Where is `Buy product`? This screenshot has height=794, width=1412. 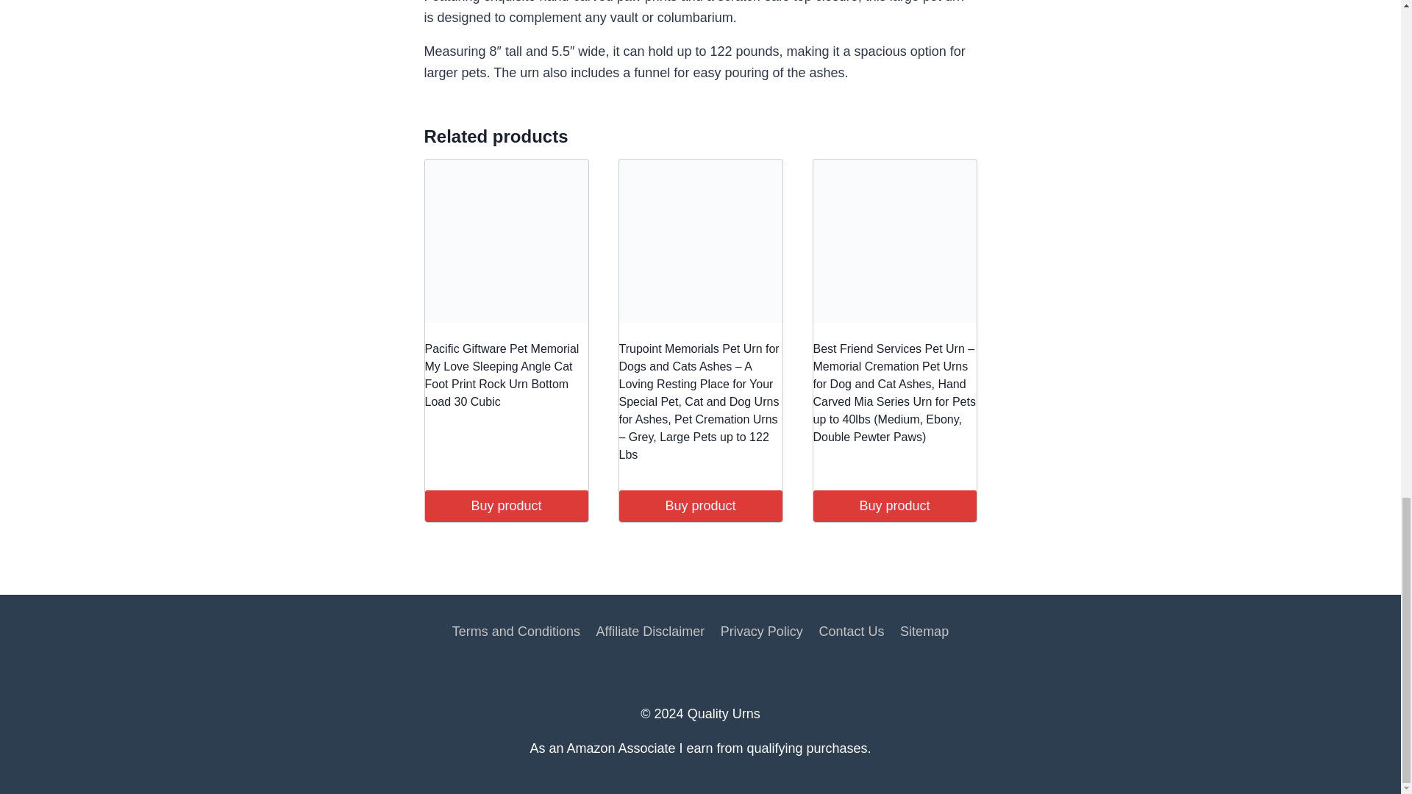
Buy product is located at coordinates (506, 506).